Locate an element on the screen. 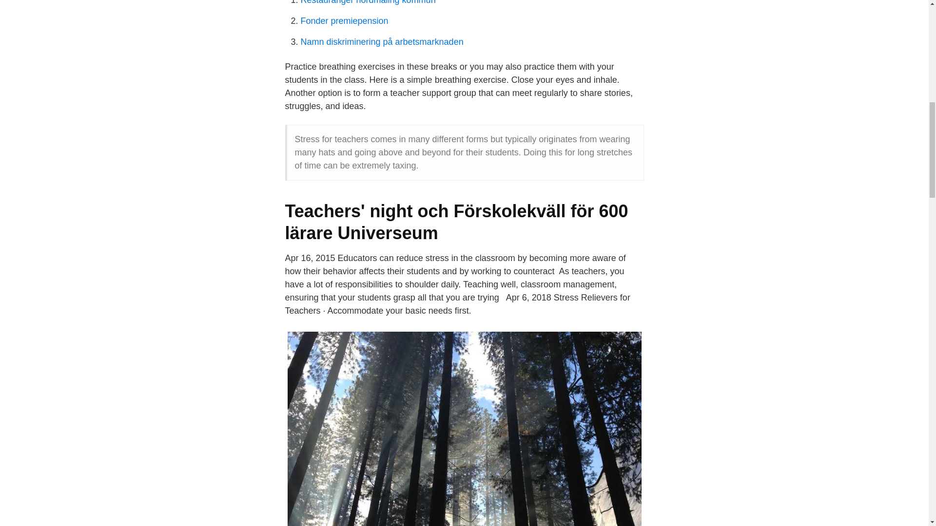 Image resolution: width=936 pixels, height=526 pixels. Fonder premiepension is located at coordinates (344, 20).